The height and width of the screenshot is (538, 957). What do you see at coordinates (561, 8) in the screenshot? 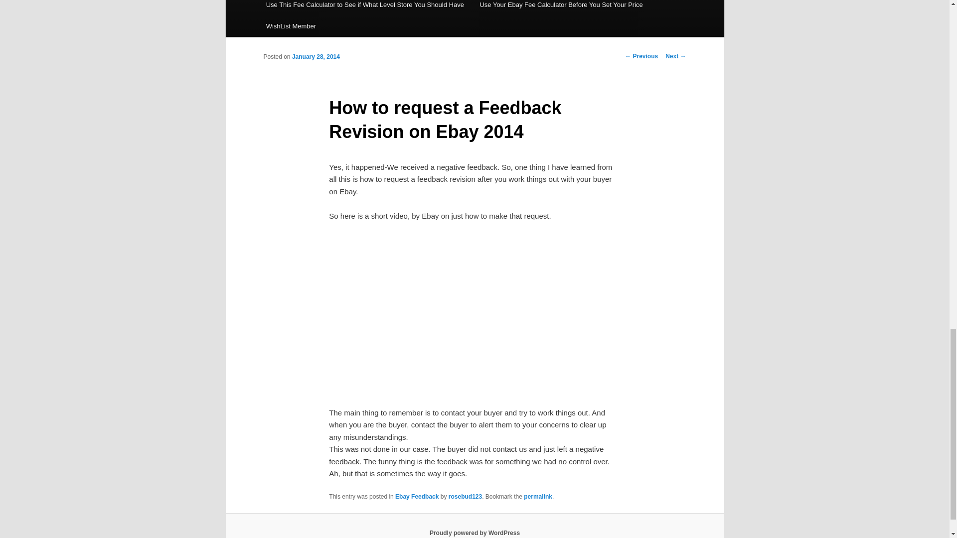
I see `Use Your Ebay Fee Calculator Before You Set Your Price` at bounding box center [561, 8].